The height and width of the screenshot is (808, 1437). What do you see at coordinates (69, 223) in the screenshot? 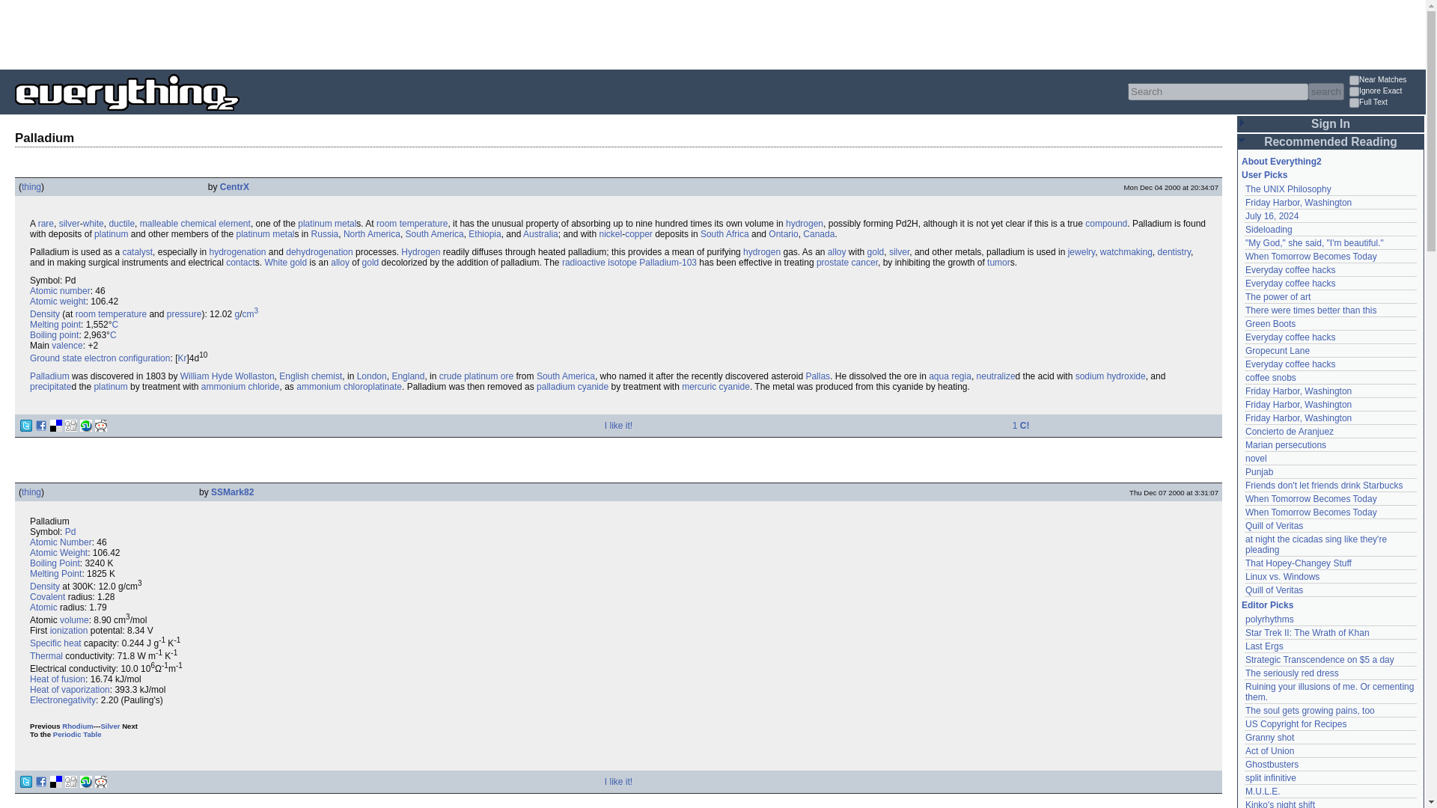
I see `silver` at bounding box center [69, 223].